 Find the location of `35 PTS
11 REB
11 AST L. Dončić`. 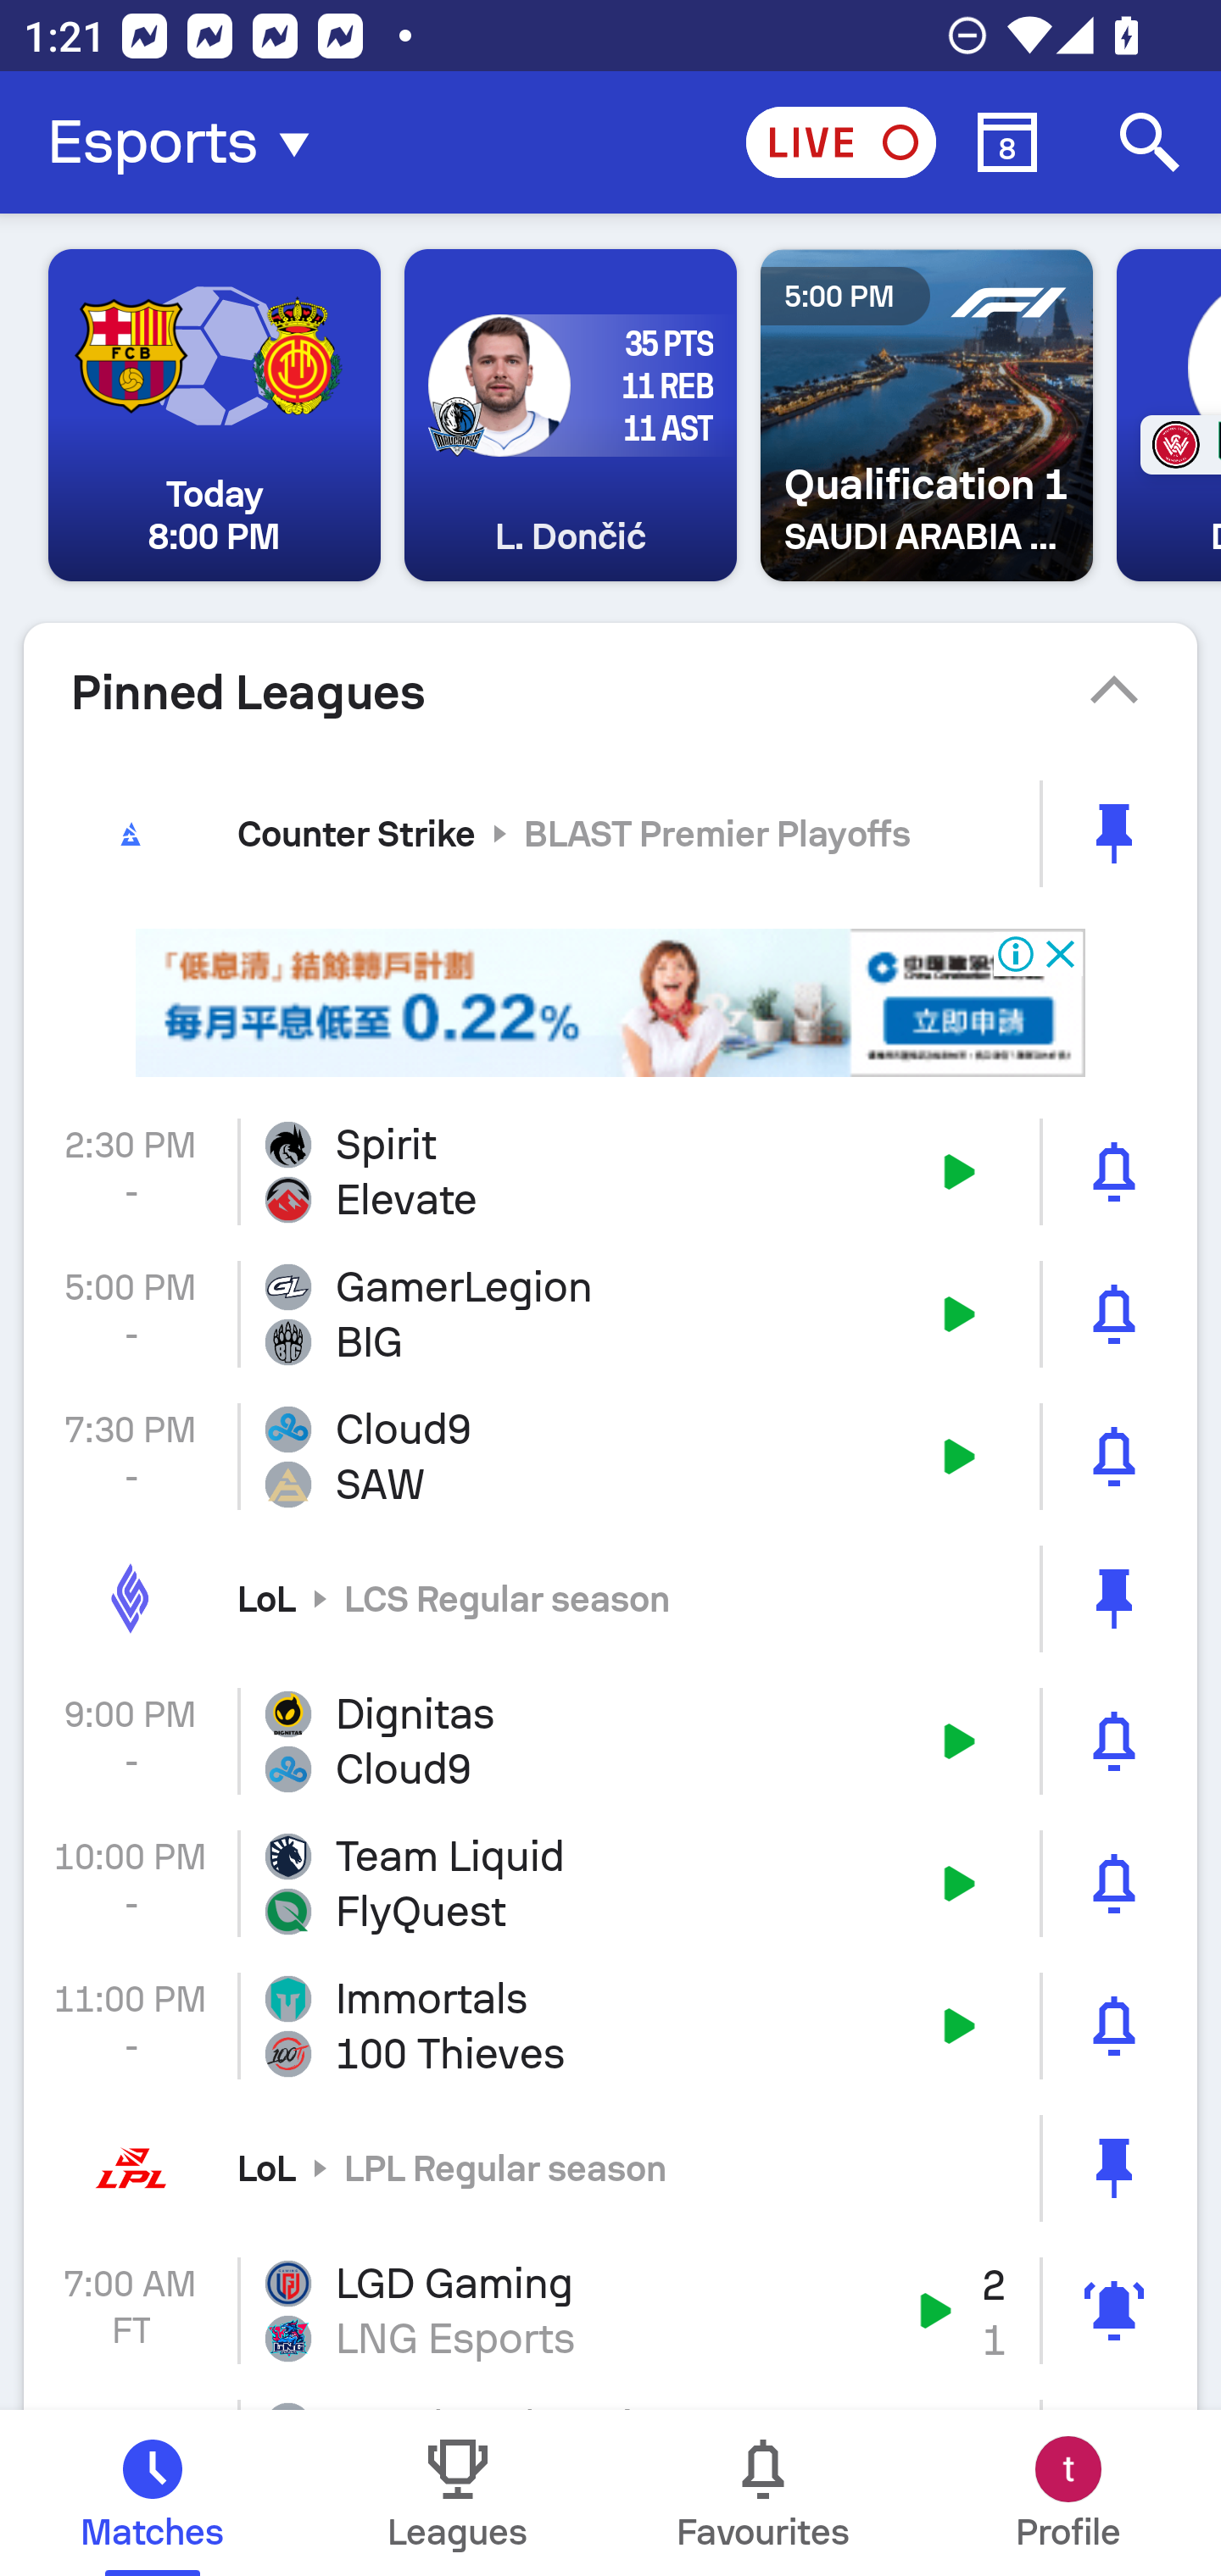

35 PTS
11 REB
11 AST L. Dončić is located at coordinates (570, 415).